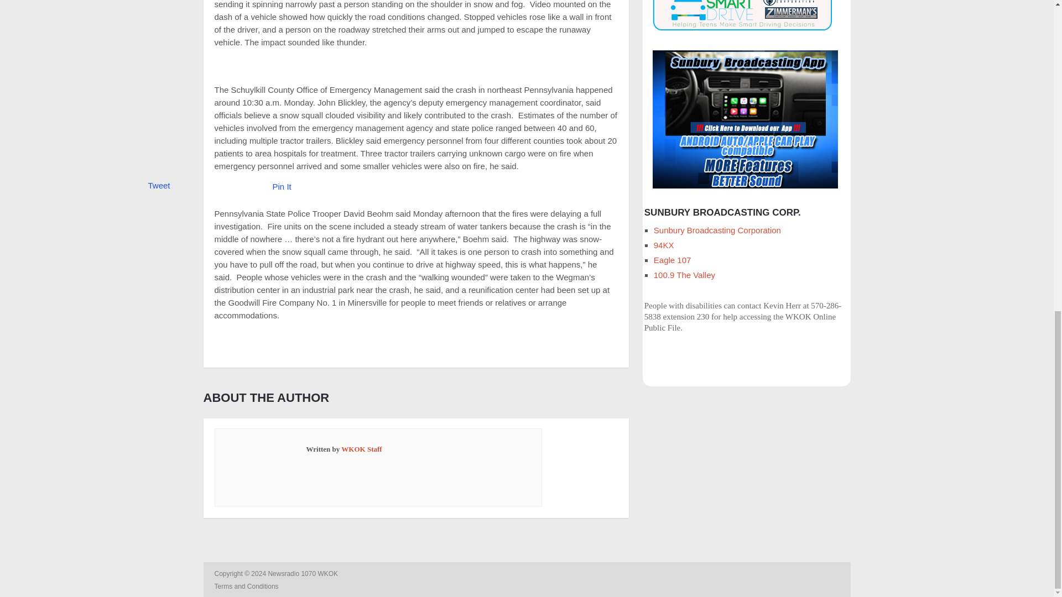  I want to click on Posts by WKOK Staff, so click(361, 449).